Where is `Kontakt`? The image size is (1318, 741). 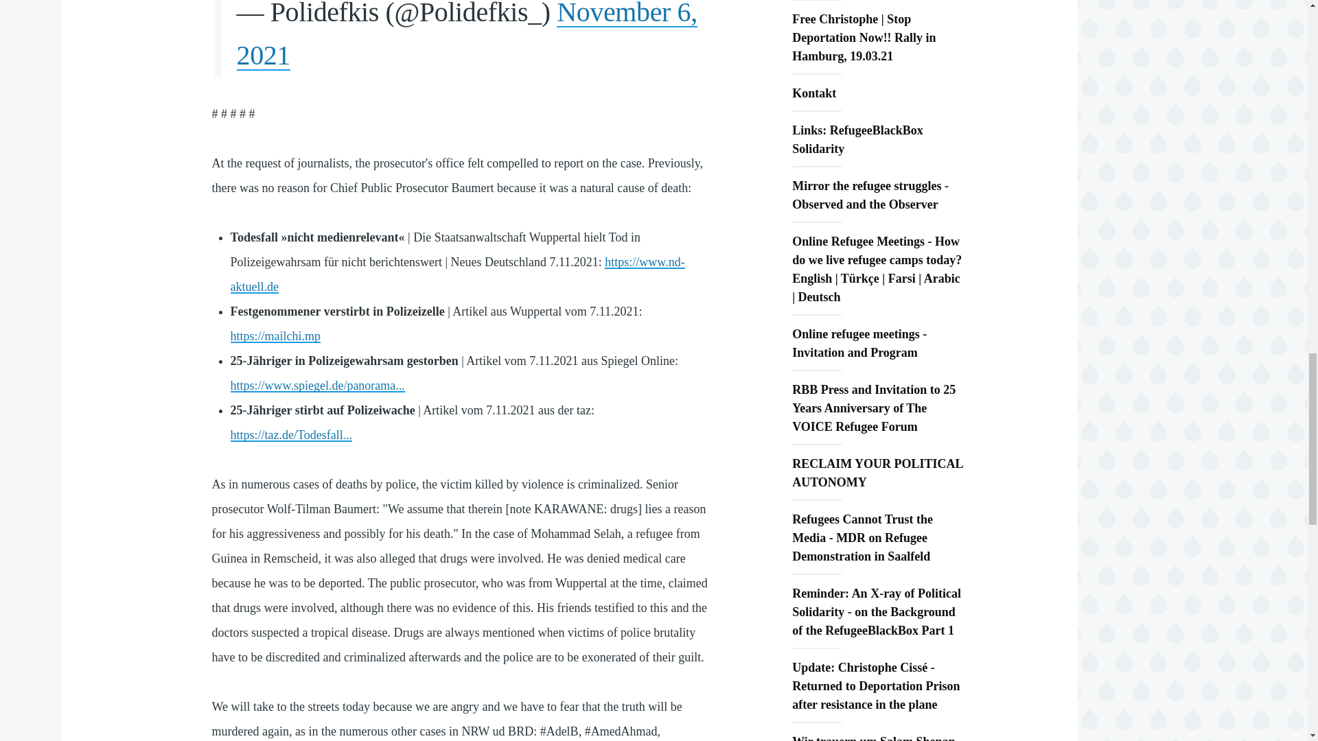 Kontakt is located at coordinates (877, 93).